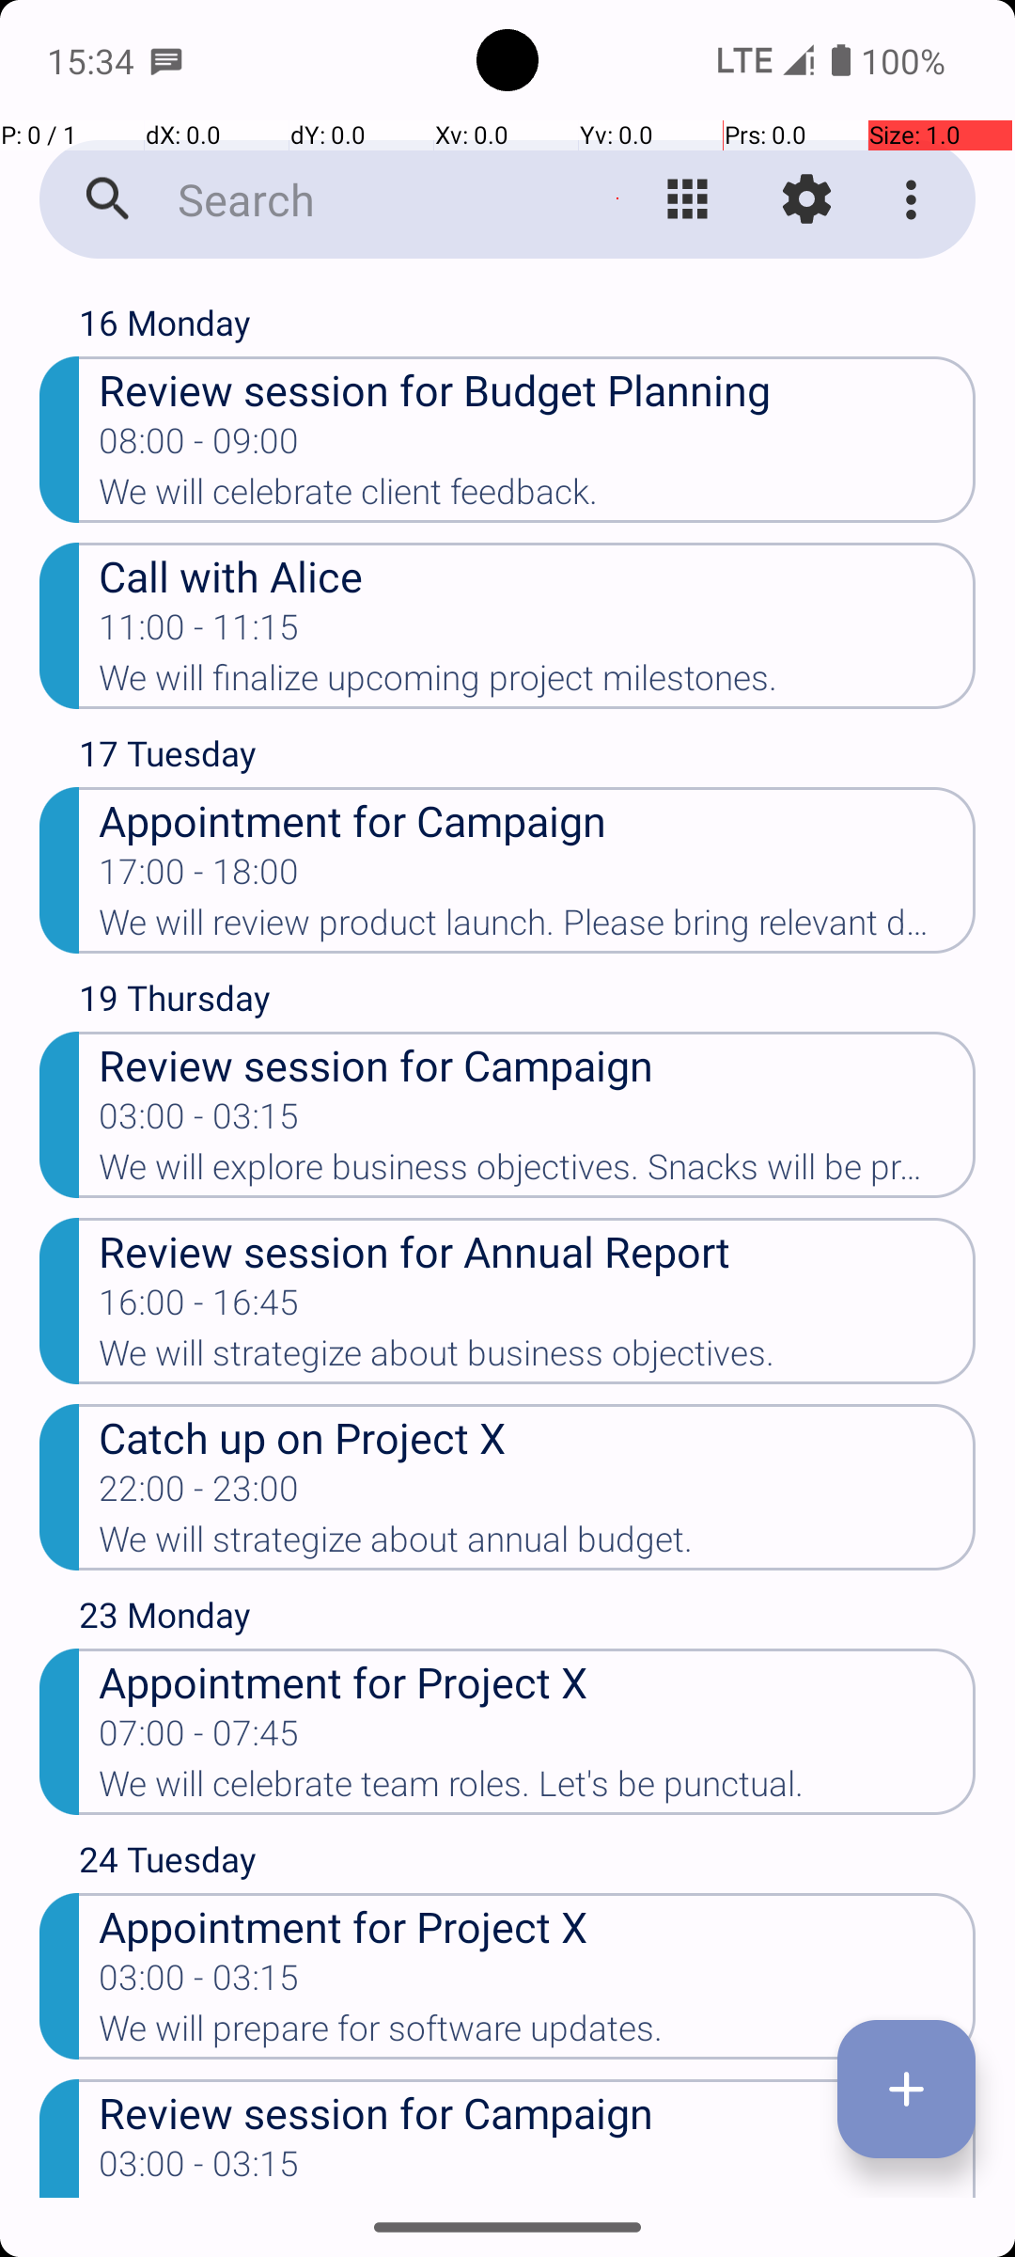 This screenshot has width=1015, height=2257. What do you see at coordinates (538, 497) in the screenshot?
I see `We will celebrate client feedback.` at bounding box center [538, 497].